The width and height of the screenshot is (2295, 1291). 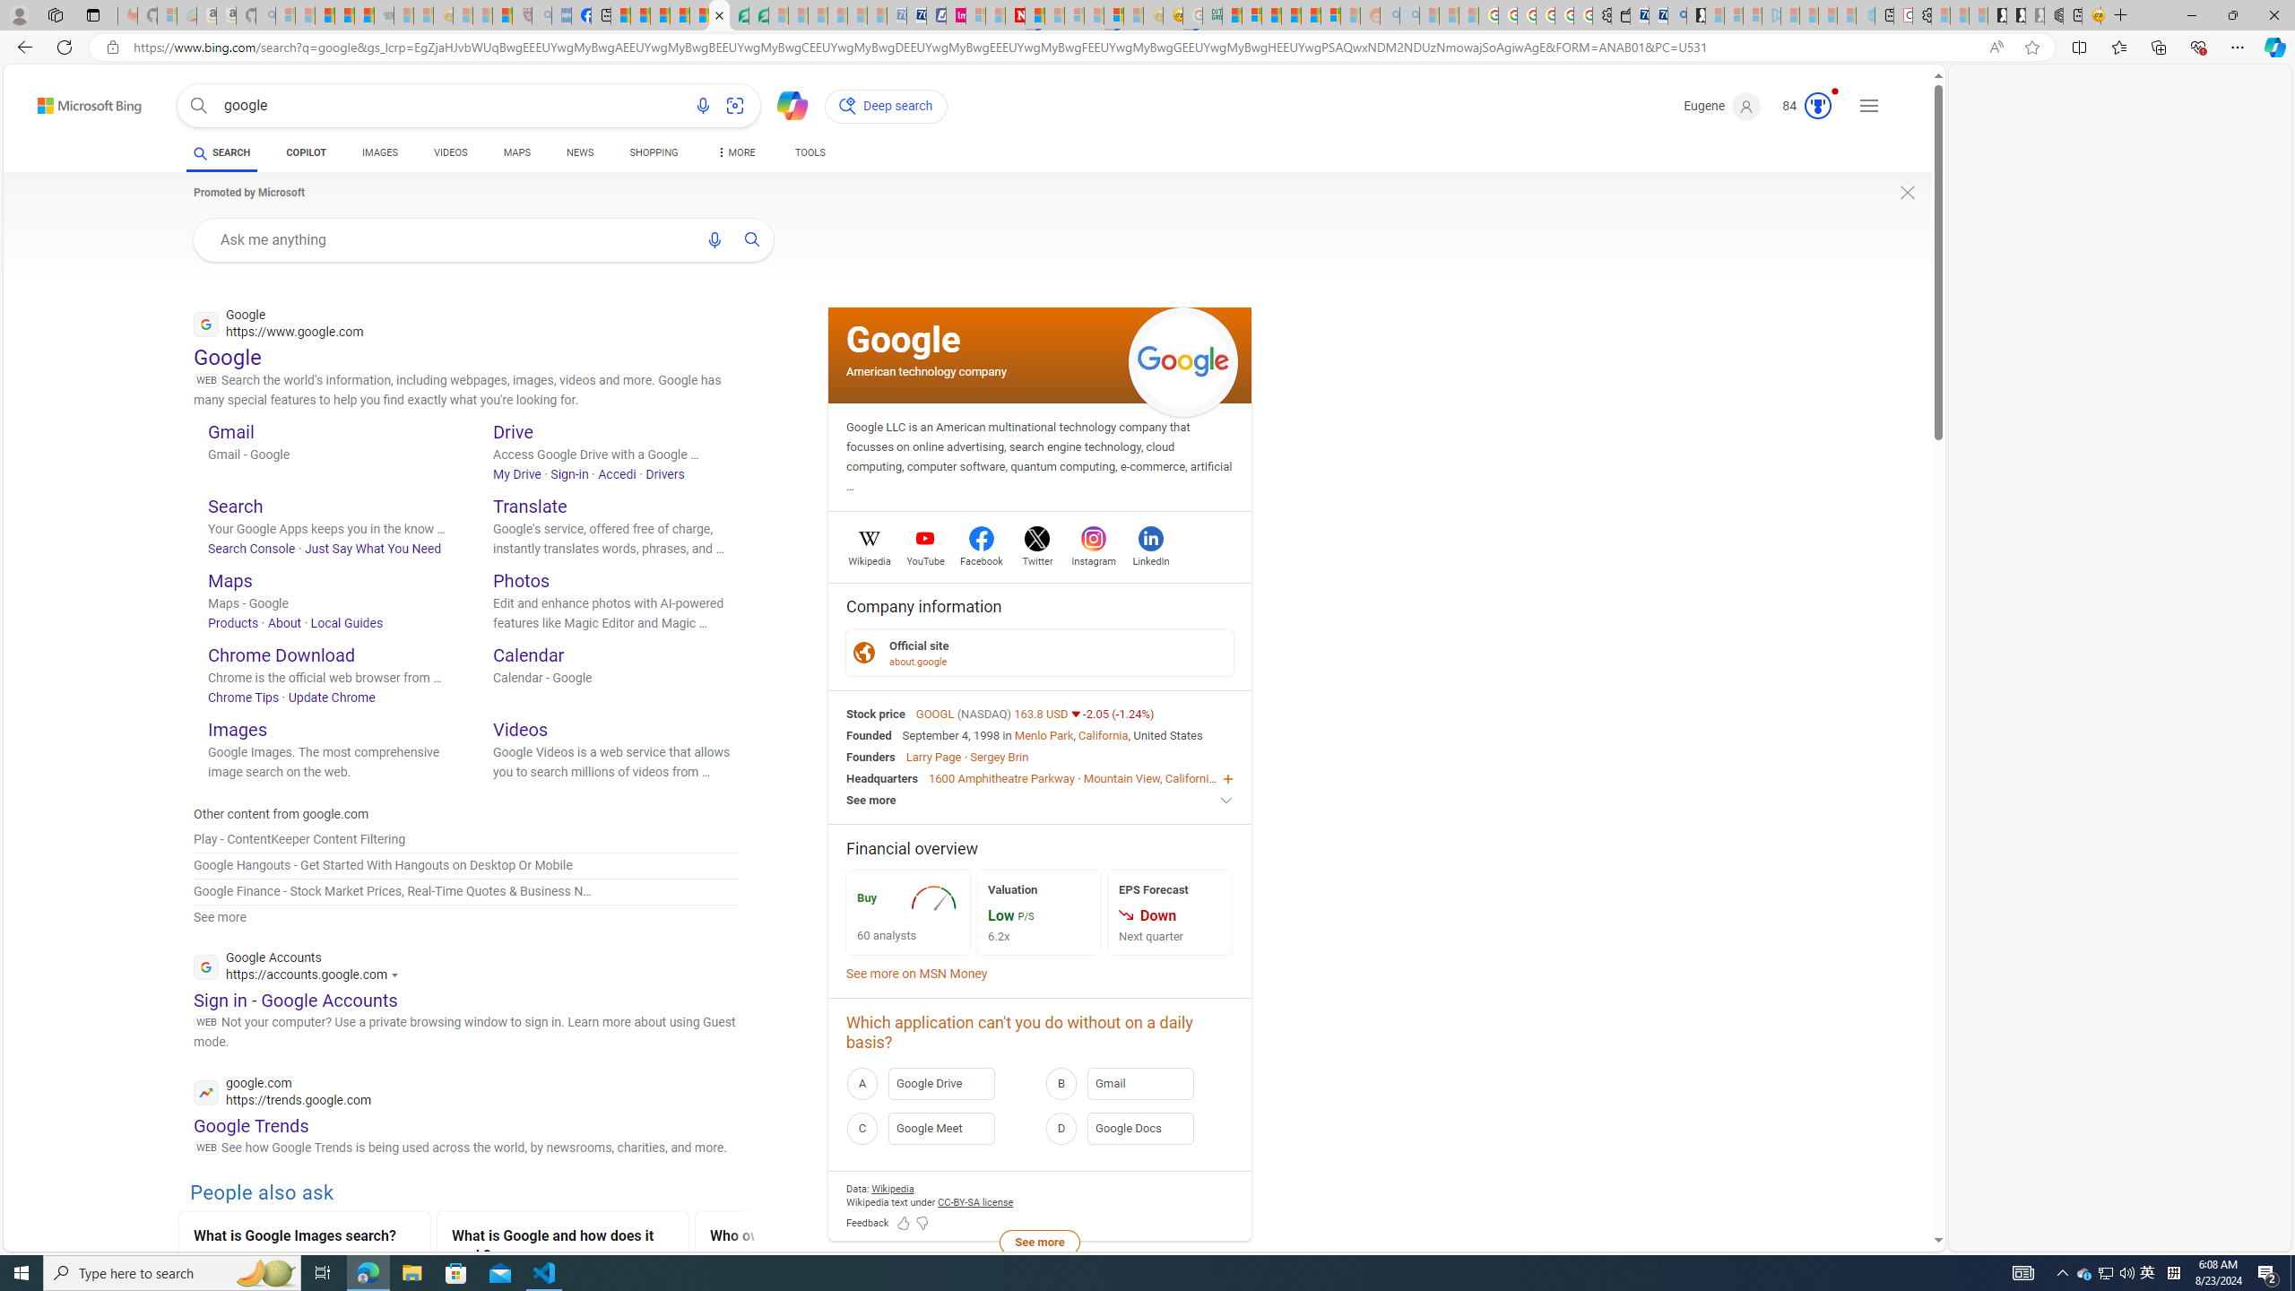 I want to click on 163.8 USD , so click(x=1043, y=713).